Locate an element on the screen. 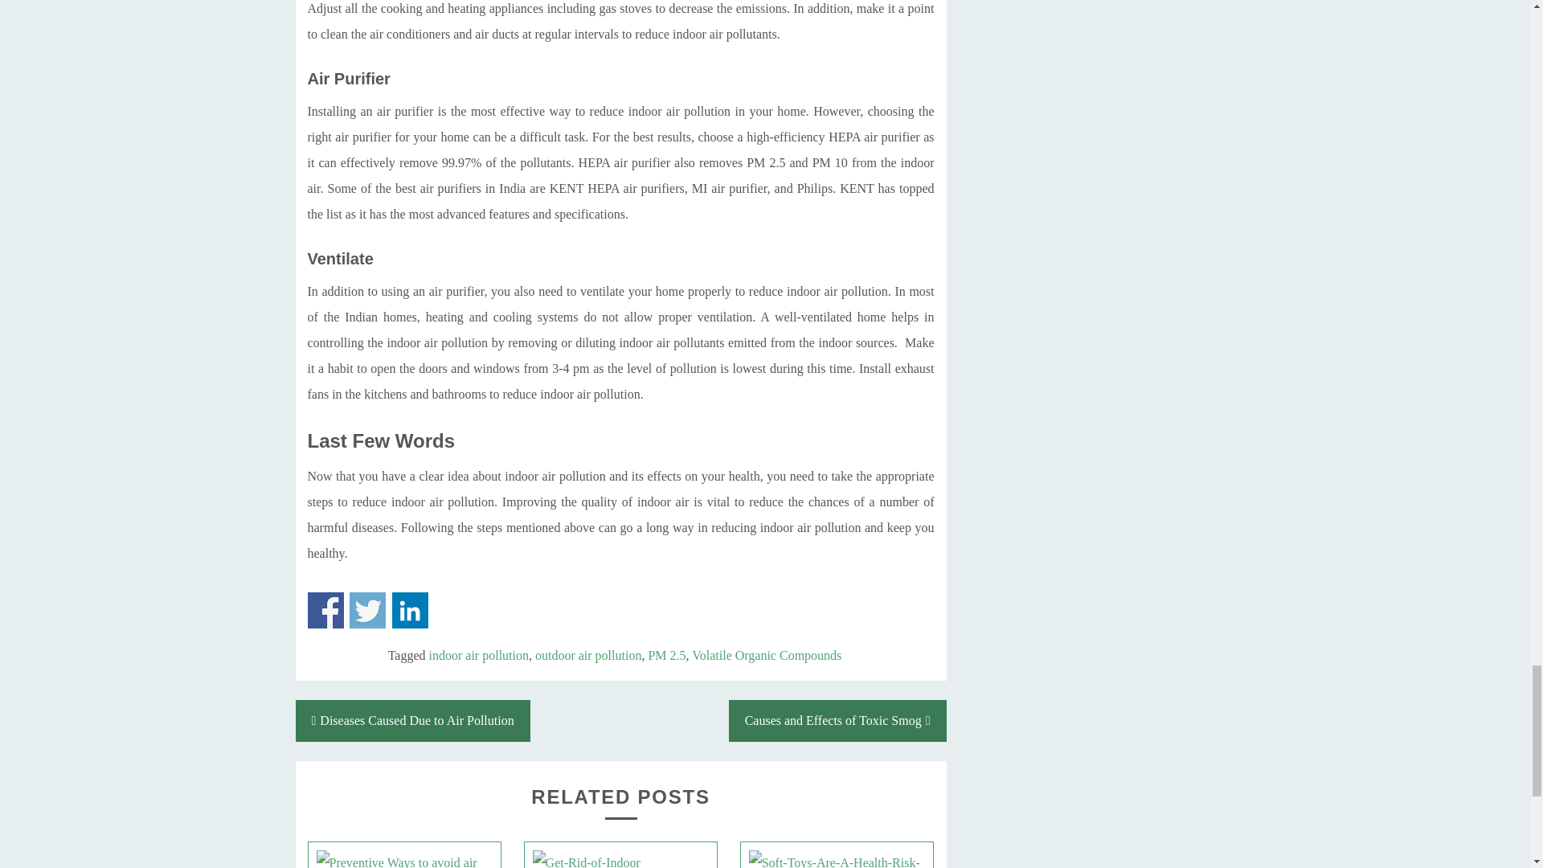 The width and height of the screenshot is (1543, 868). PM 2.5 is located at coordinates (666, 655).